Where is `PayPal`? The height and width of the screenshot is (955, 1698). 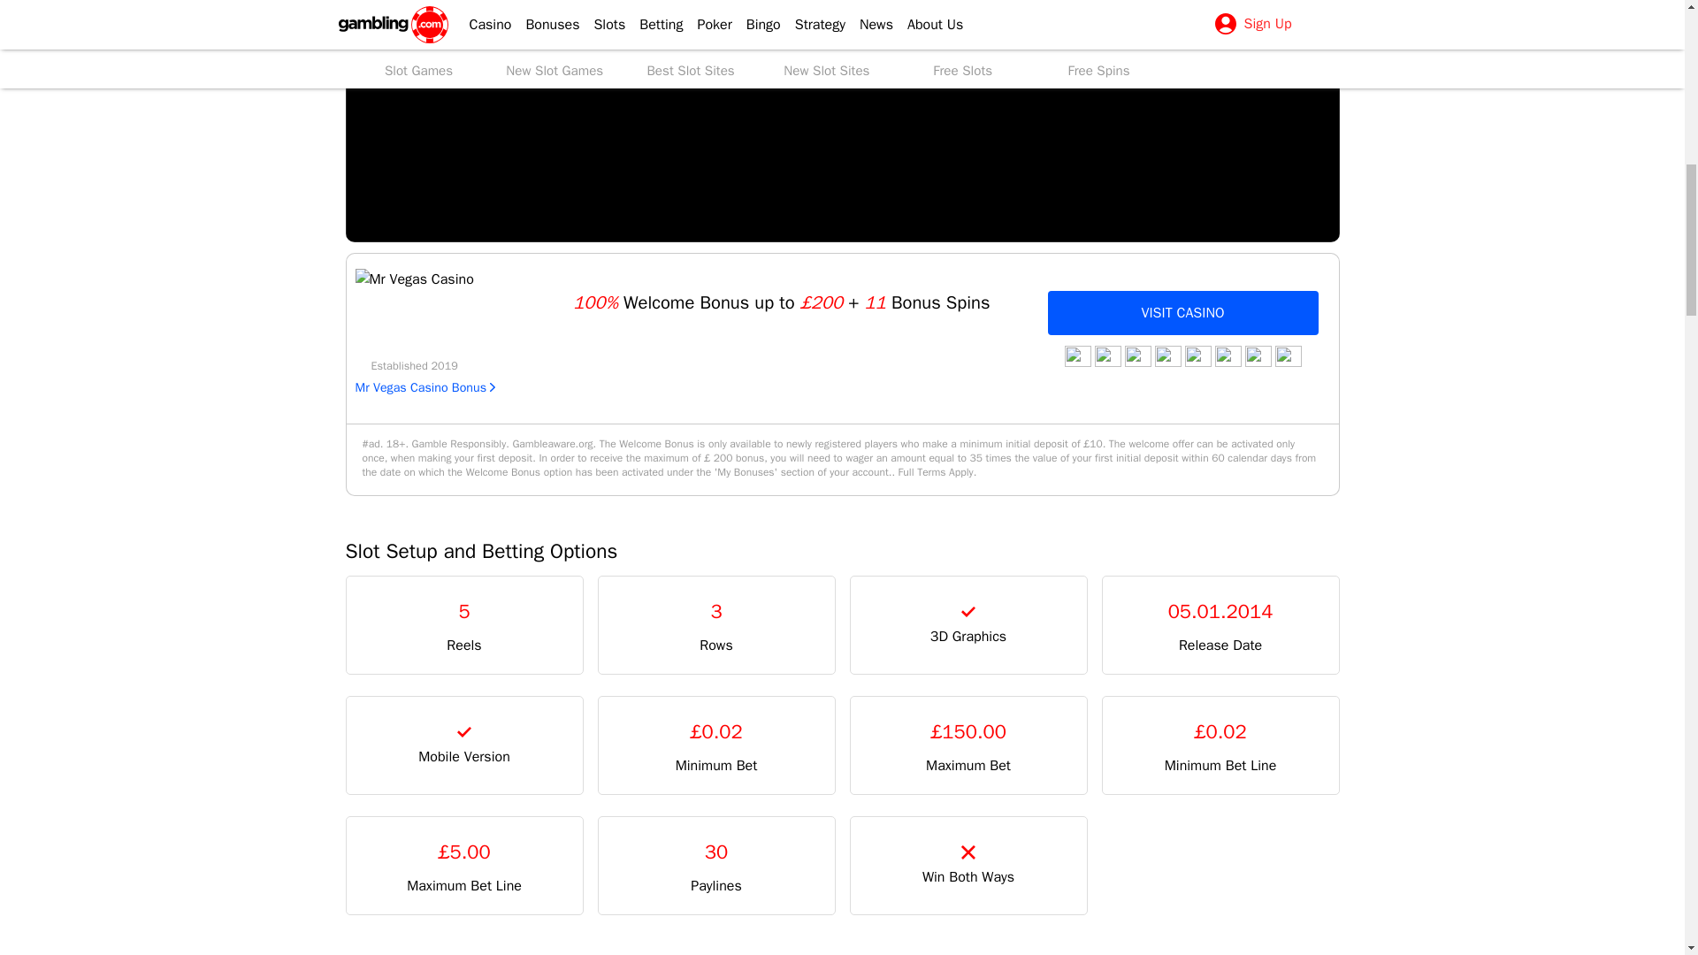
PayPal is located at coordinates (1137, 355).